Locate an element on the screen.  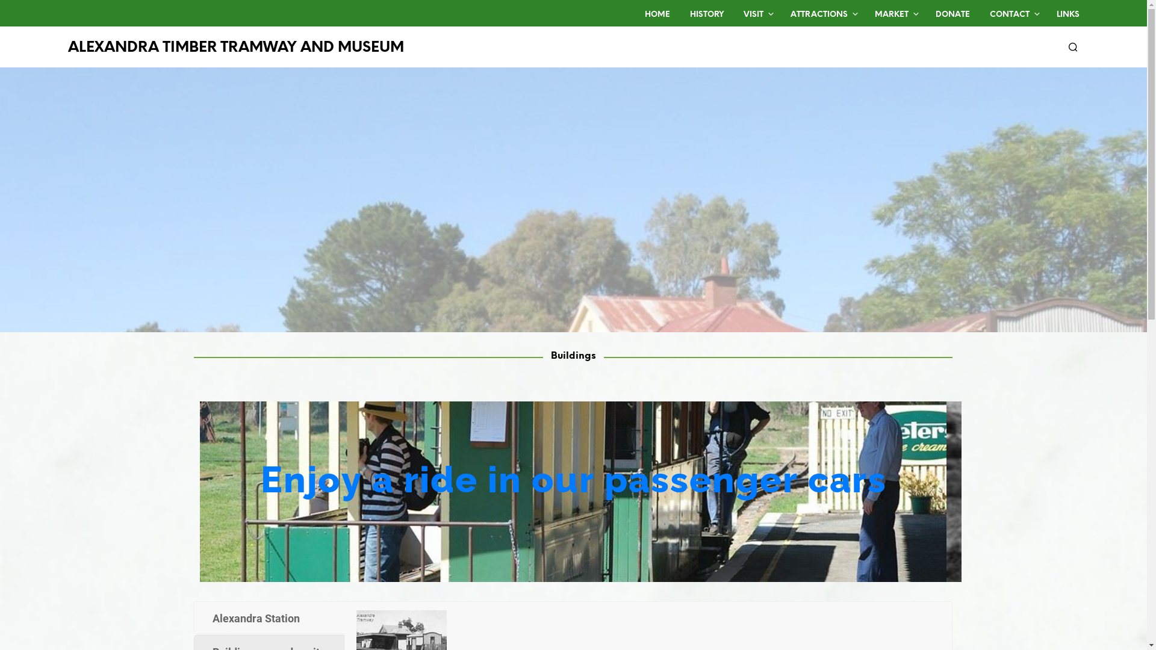
HISTORY is located at coordinates (706, 15).